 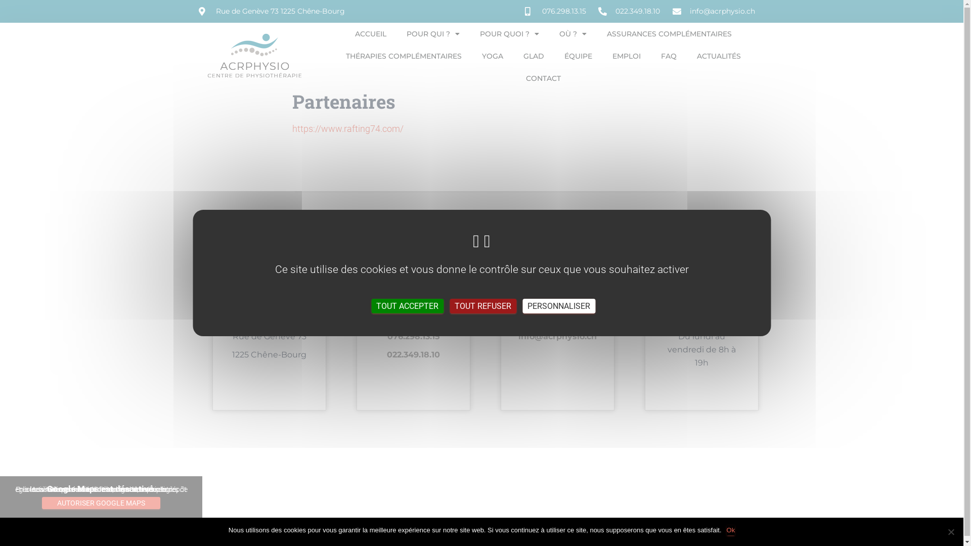 I want to click on Ok, so click(x=731, y=530).